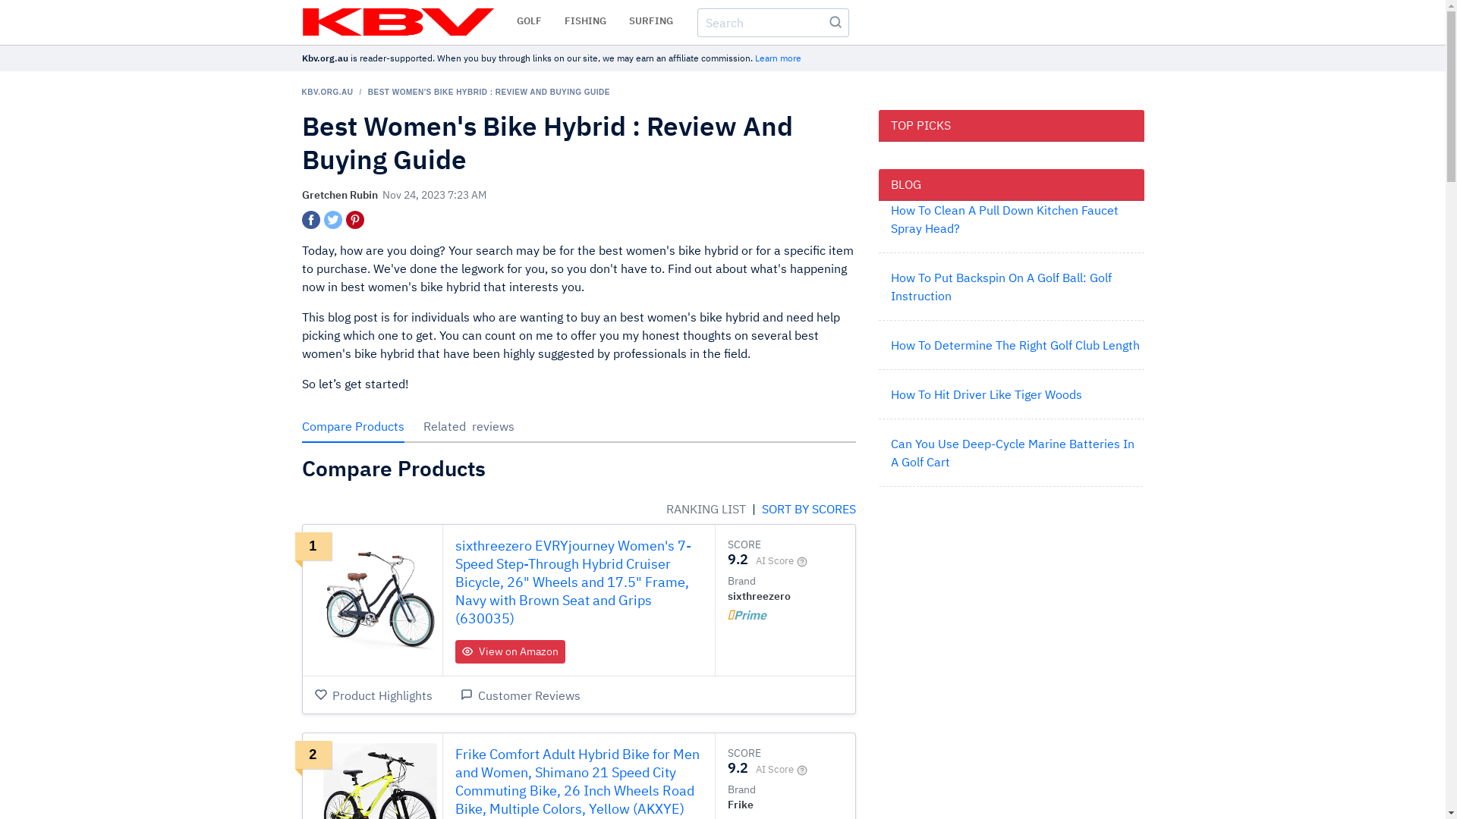 Image resolution: width=1457 pixels, height=819 pixels. Describe the element at coordinates (398, 22) in the screenshot. I see `logo` at that location.